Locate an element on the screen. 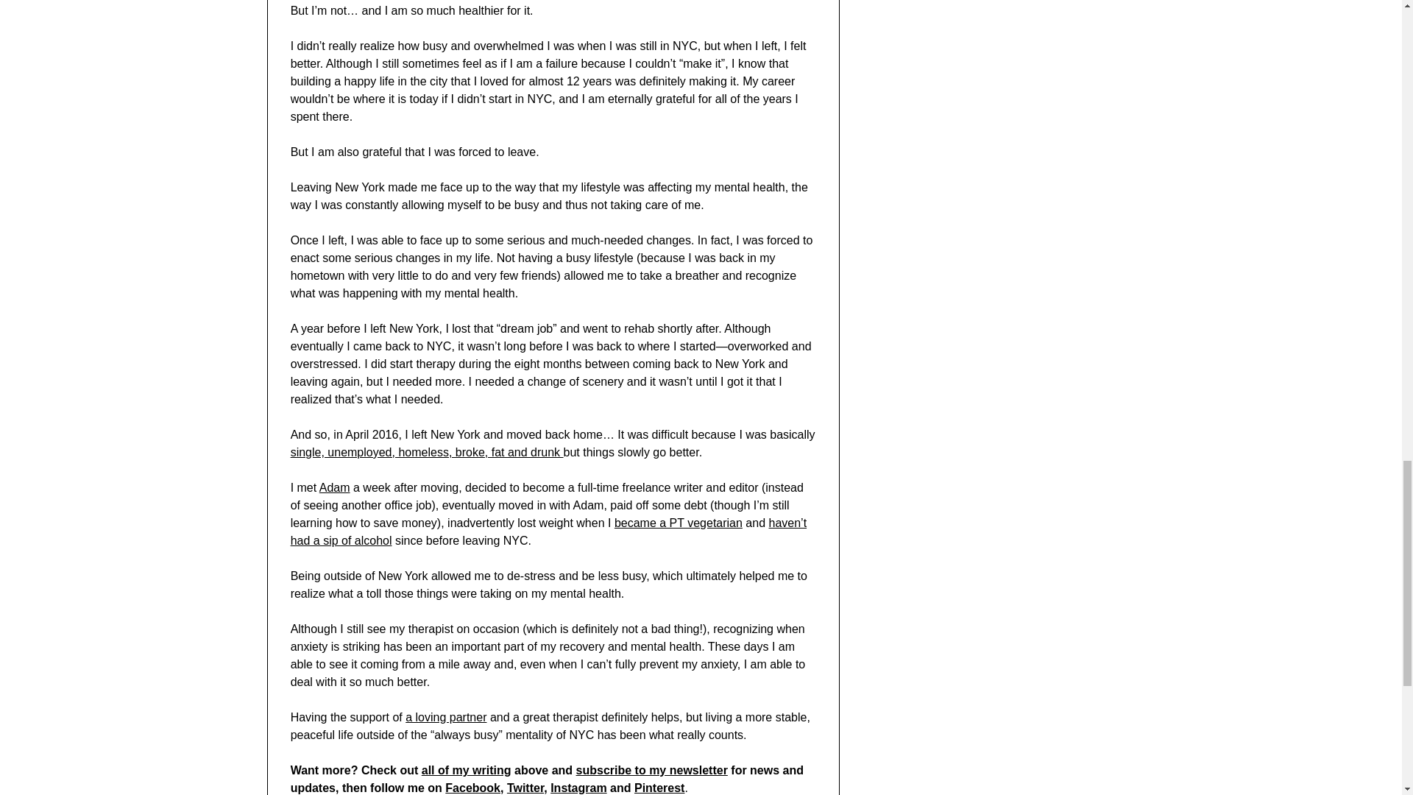 The image size is (1413, 795). all of my writing is located at coordinates (467, 770).